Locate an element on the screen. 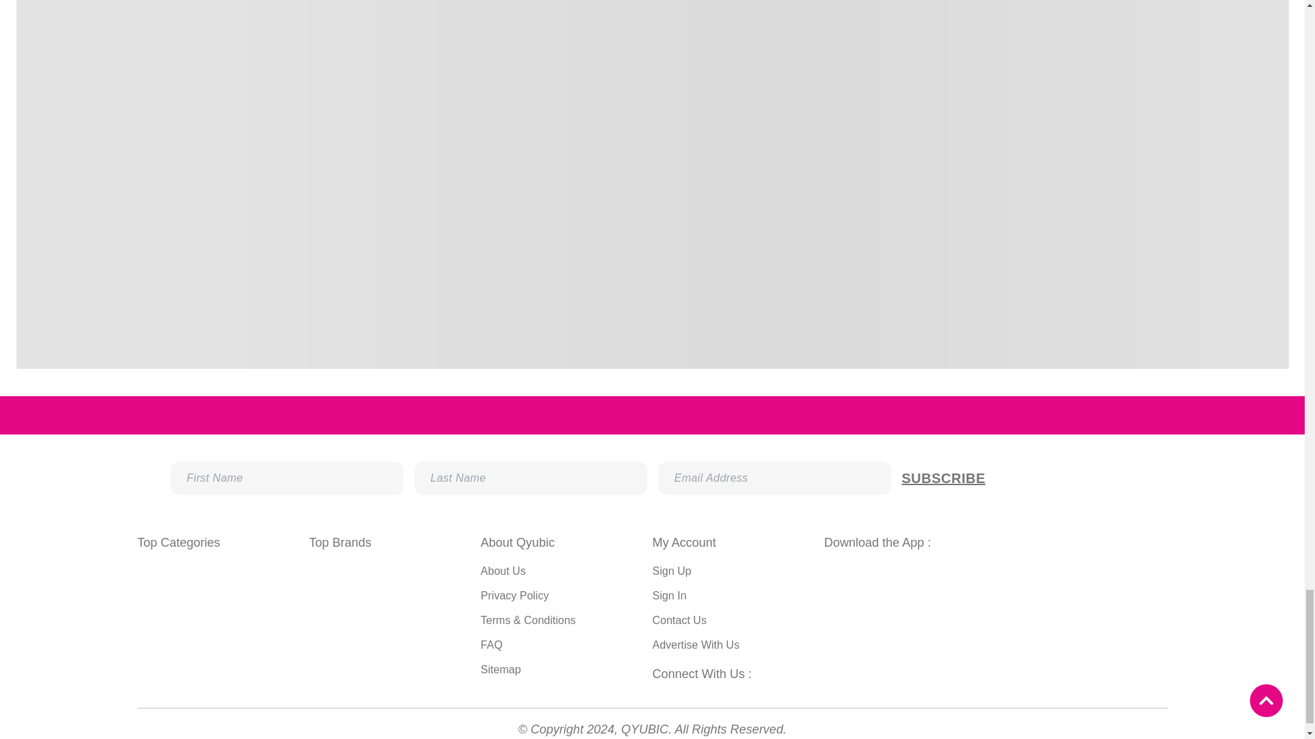 The height and width of the screenshot is (739, 1315). qyubic logo is located at coordinates (1123, 415).